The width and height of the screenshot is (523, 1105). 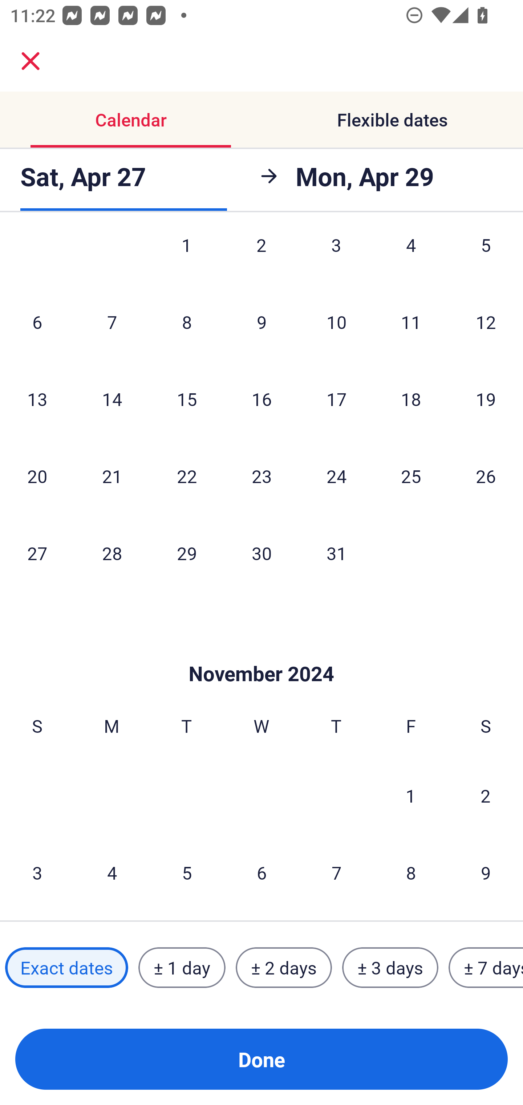 I want to click on 13 Sunday, October 13, 2024, so click(x=37, y=399).